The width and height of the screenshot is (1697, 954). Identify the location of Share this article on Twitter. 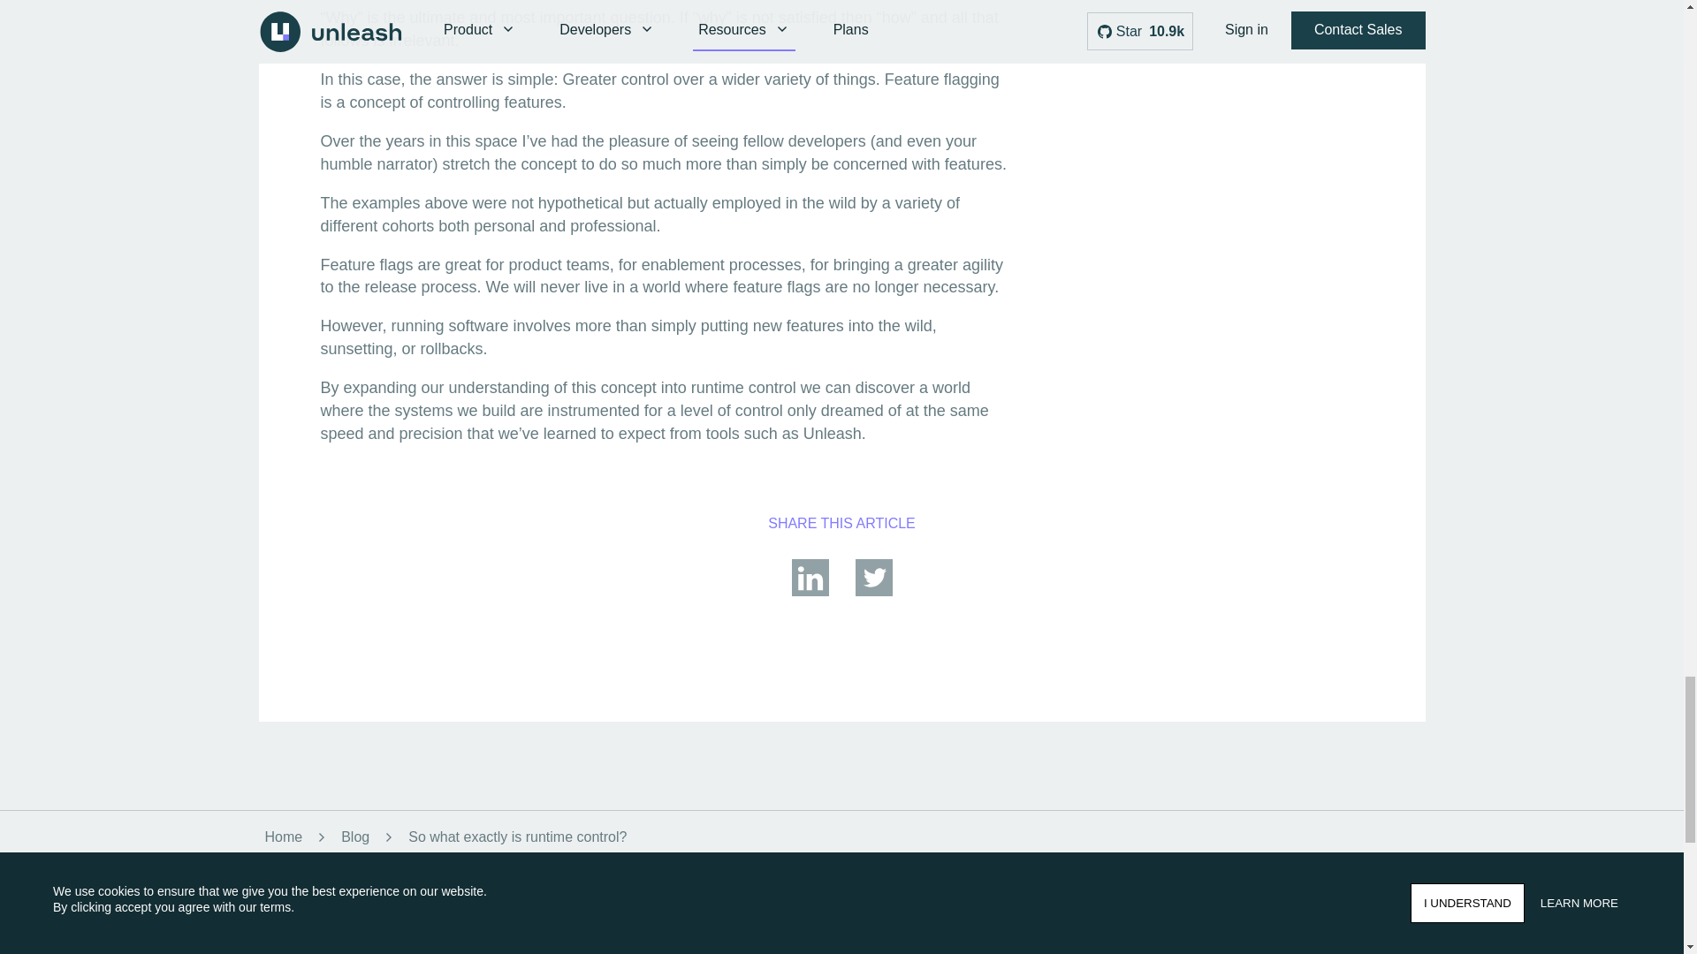
(873, 594).